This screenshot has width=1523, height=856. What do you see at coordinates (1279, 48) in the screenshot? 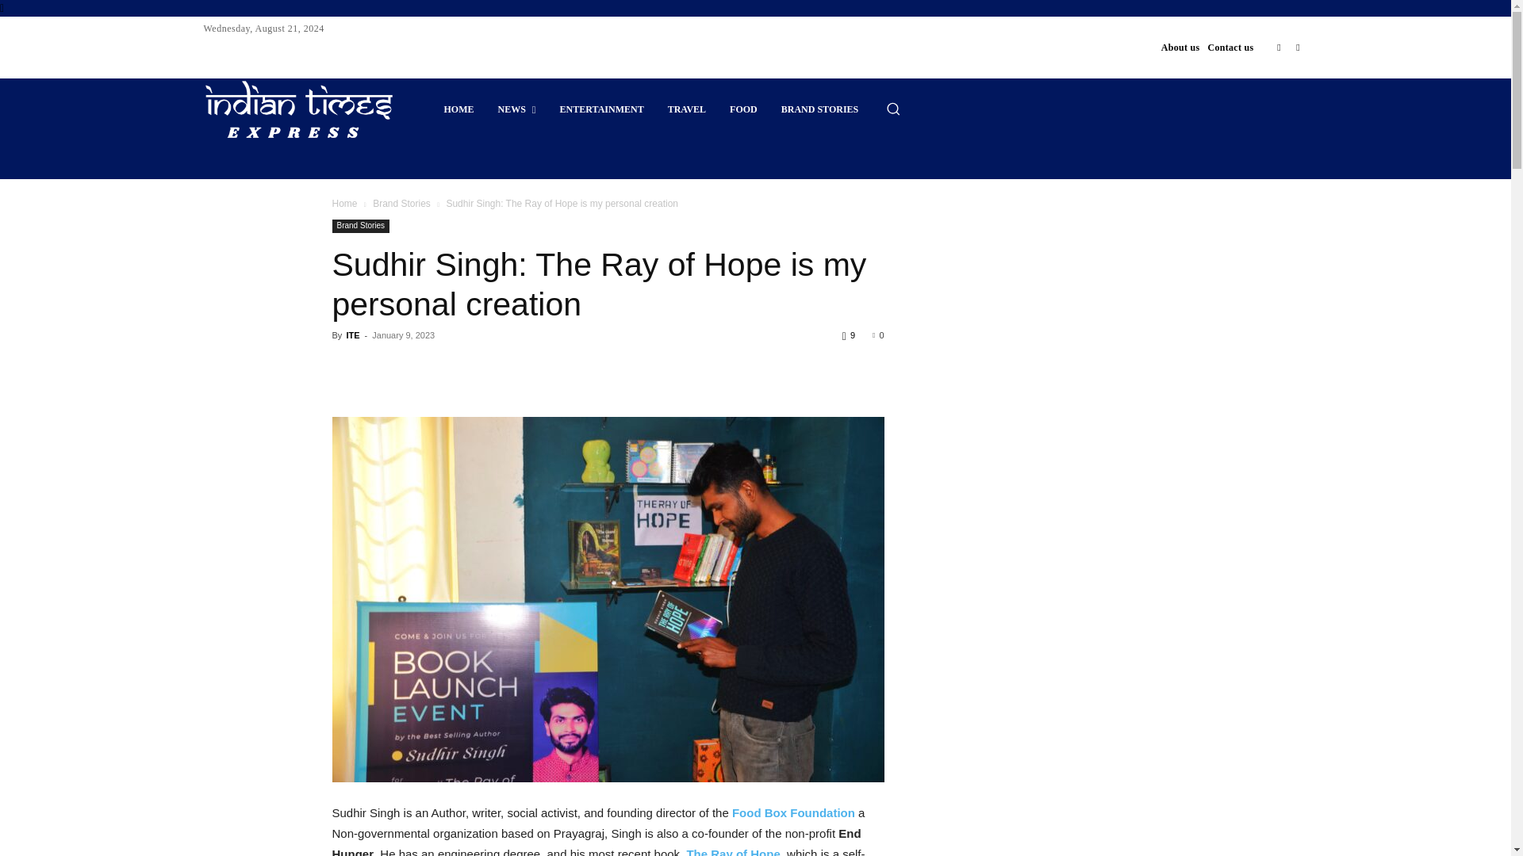
I see `Facebook` at bounding box center [1279, 48].